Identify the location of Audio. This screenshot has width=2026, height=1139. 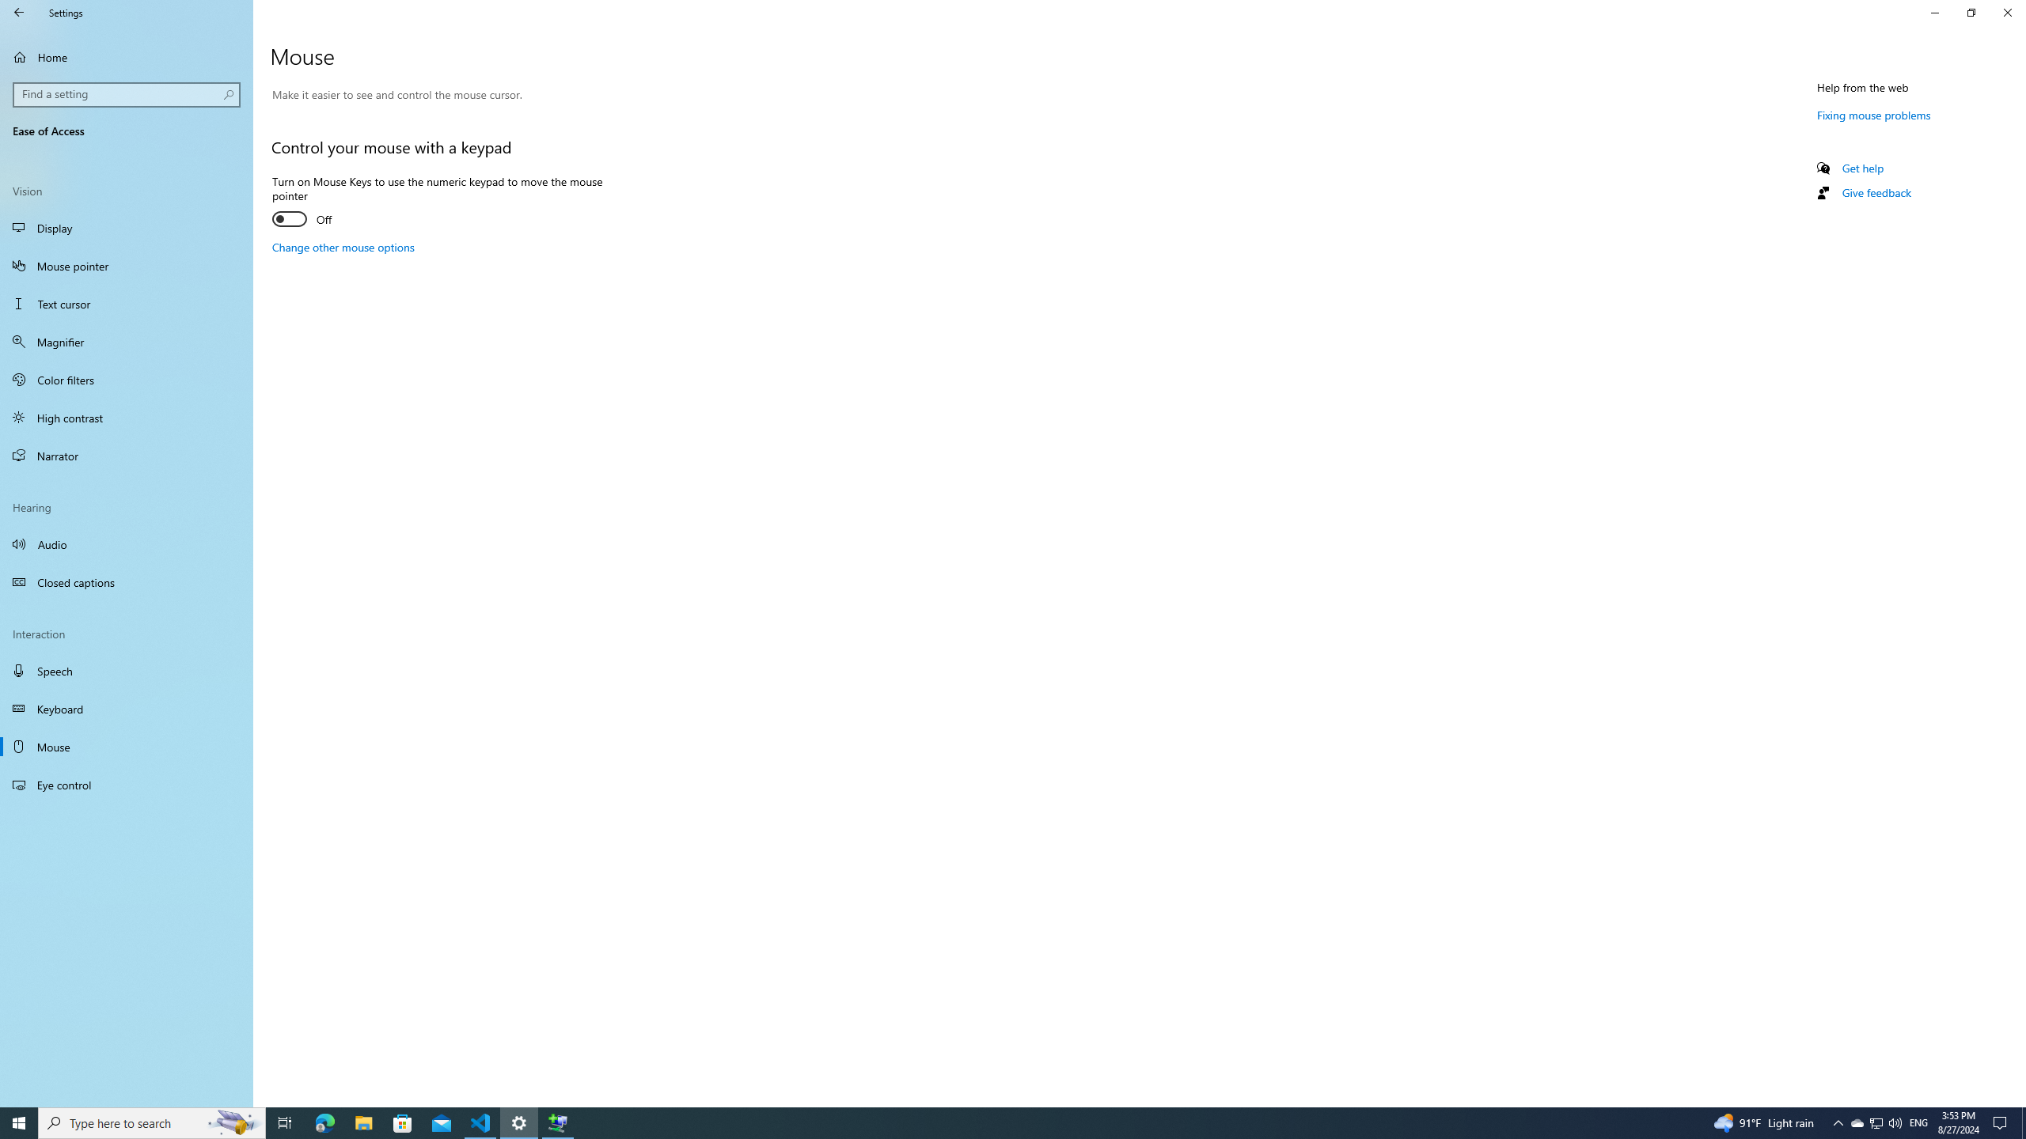
(127, 543).